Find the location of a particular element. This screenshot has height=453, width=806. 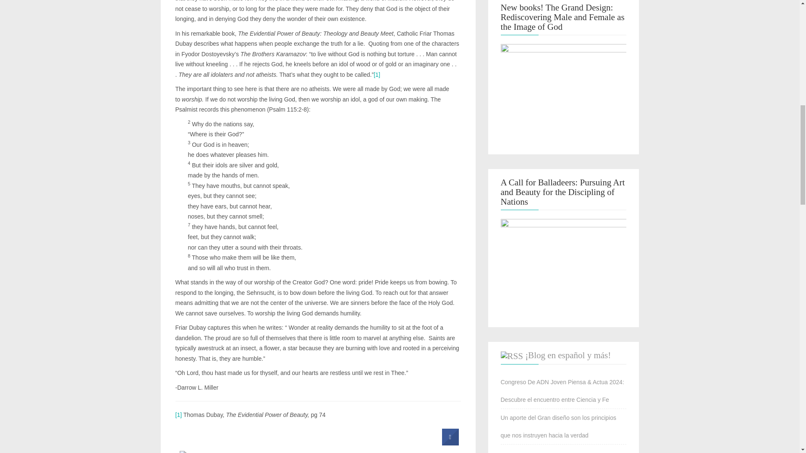

Share on Facebook is located at coordinates (450, 443).